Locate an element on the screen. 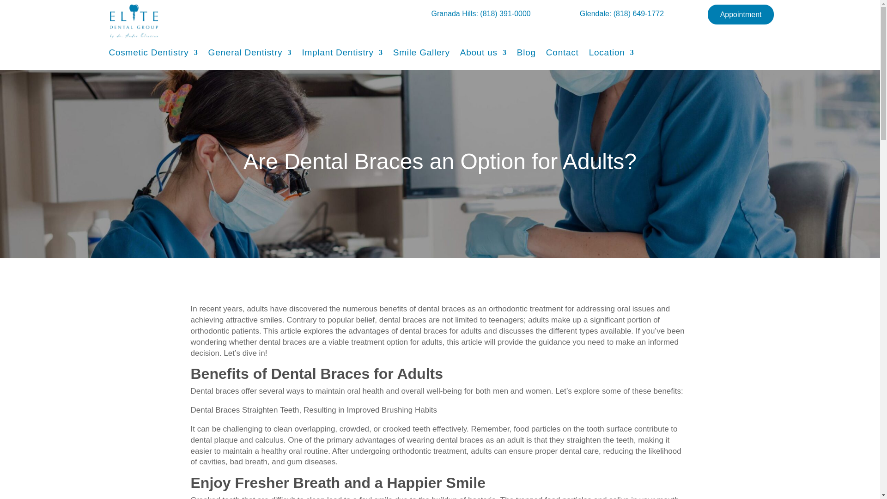  Cosmetic Dentistry is located at coordinates (153, 54).